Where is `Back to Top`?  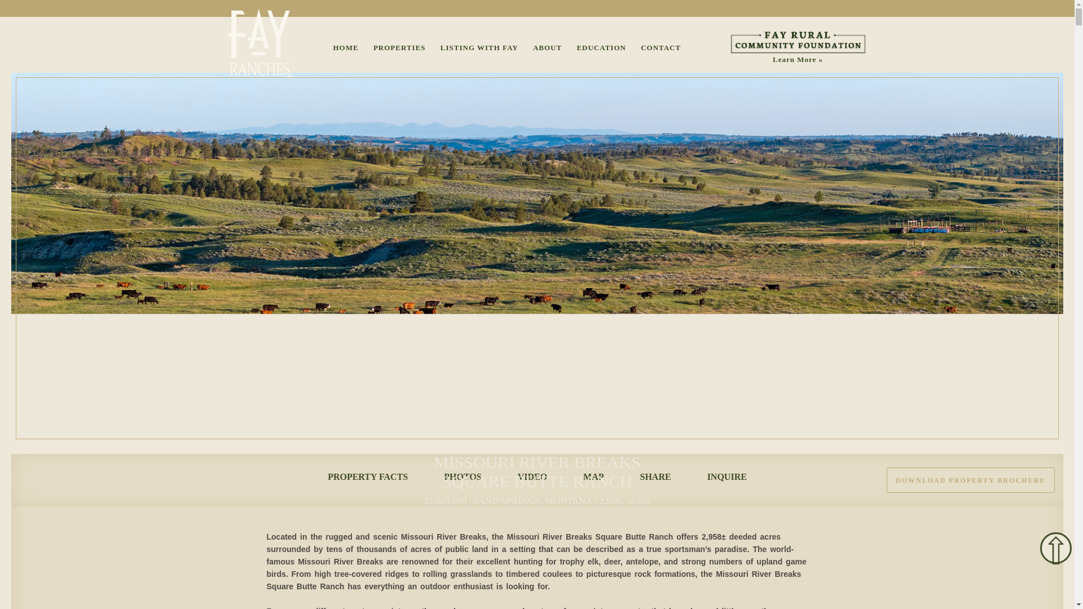 Back to Top is located at coordinates (1056, 548).